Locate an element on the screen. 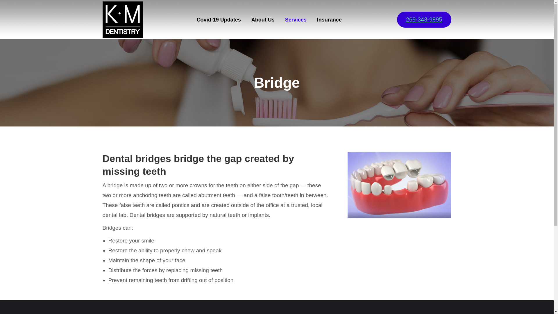 The image size is (558, 314). Insurance is located at coordinates (329, 19).